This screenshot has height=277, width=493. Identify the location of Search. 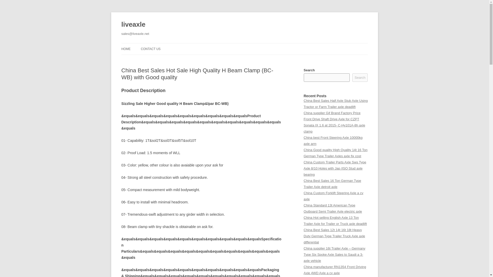
(360, 77).